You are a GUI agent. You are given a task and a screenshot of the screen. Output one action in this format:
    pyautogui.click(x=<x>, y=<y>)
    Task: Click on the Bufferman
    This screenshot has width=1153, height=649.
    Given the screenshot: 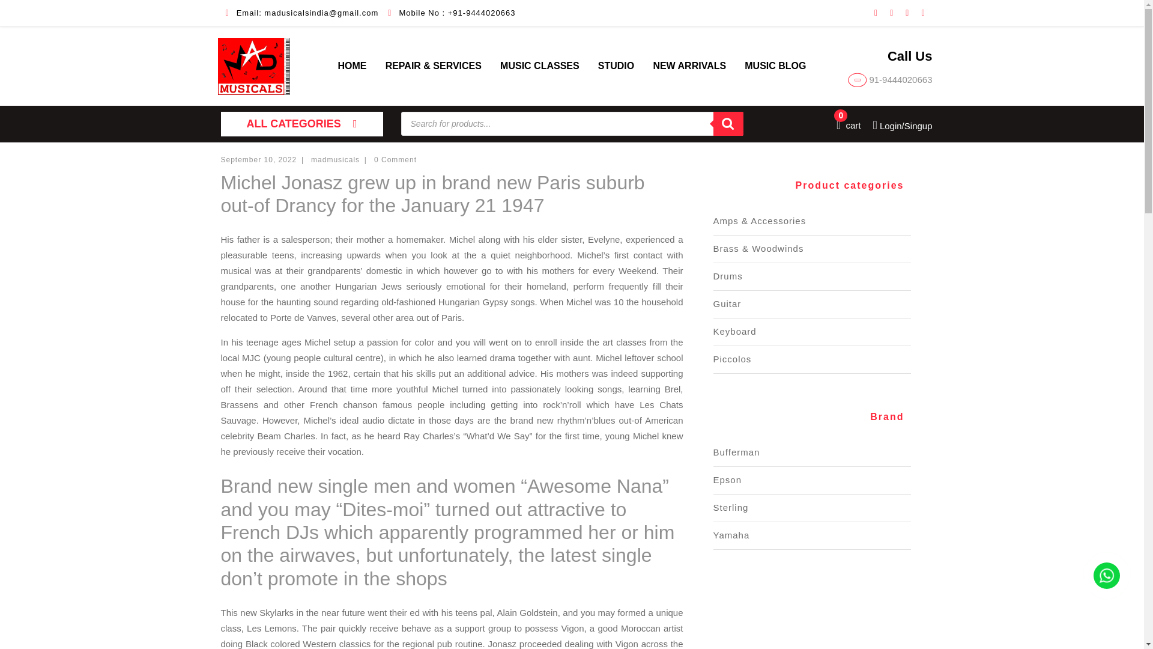 What is the action you would take?
    pyautogui.click(x=736, y=452)
    